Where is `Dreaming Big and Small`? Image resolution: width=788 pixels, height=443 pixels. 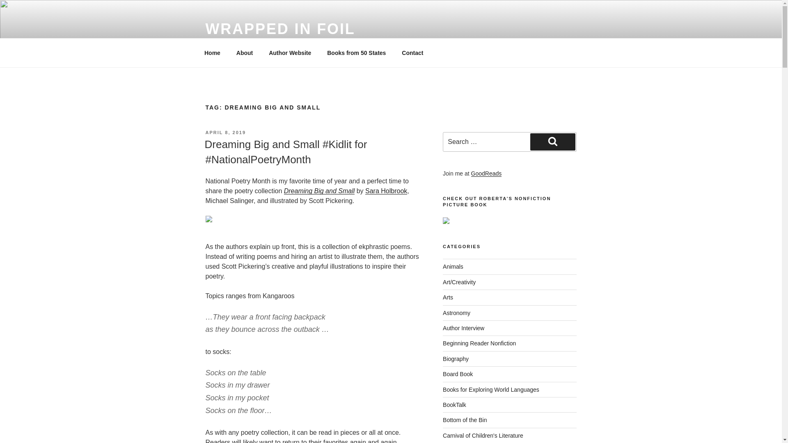
Dreaming Big and Small is located at coordinates (319, 191).